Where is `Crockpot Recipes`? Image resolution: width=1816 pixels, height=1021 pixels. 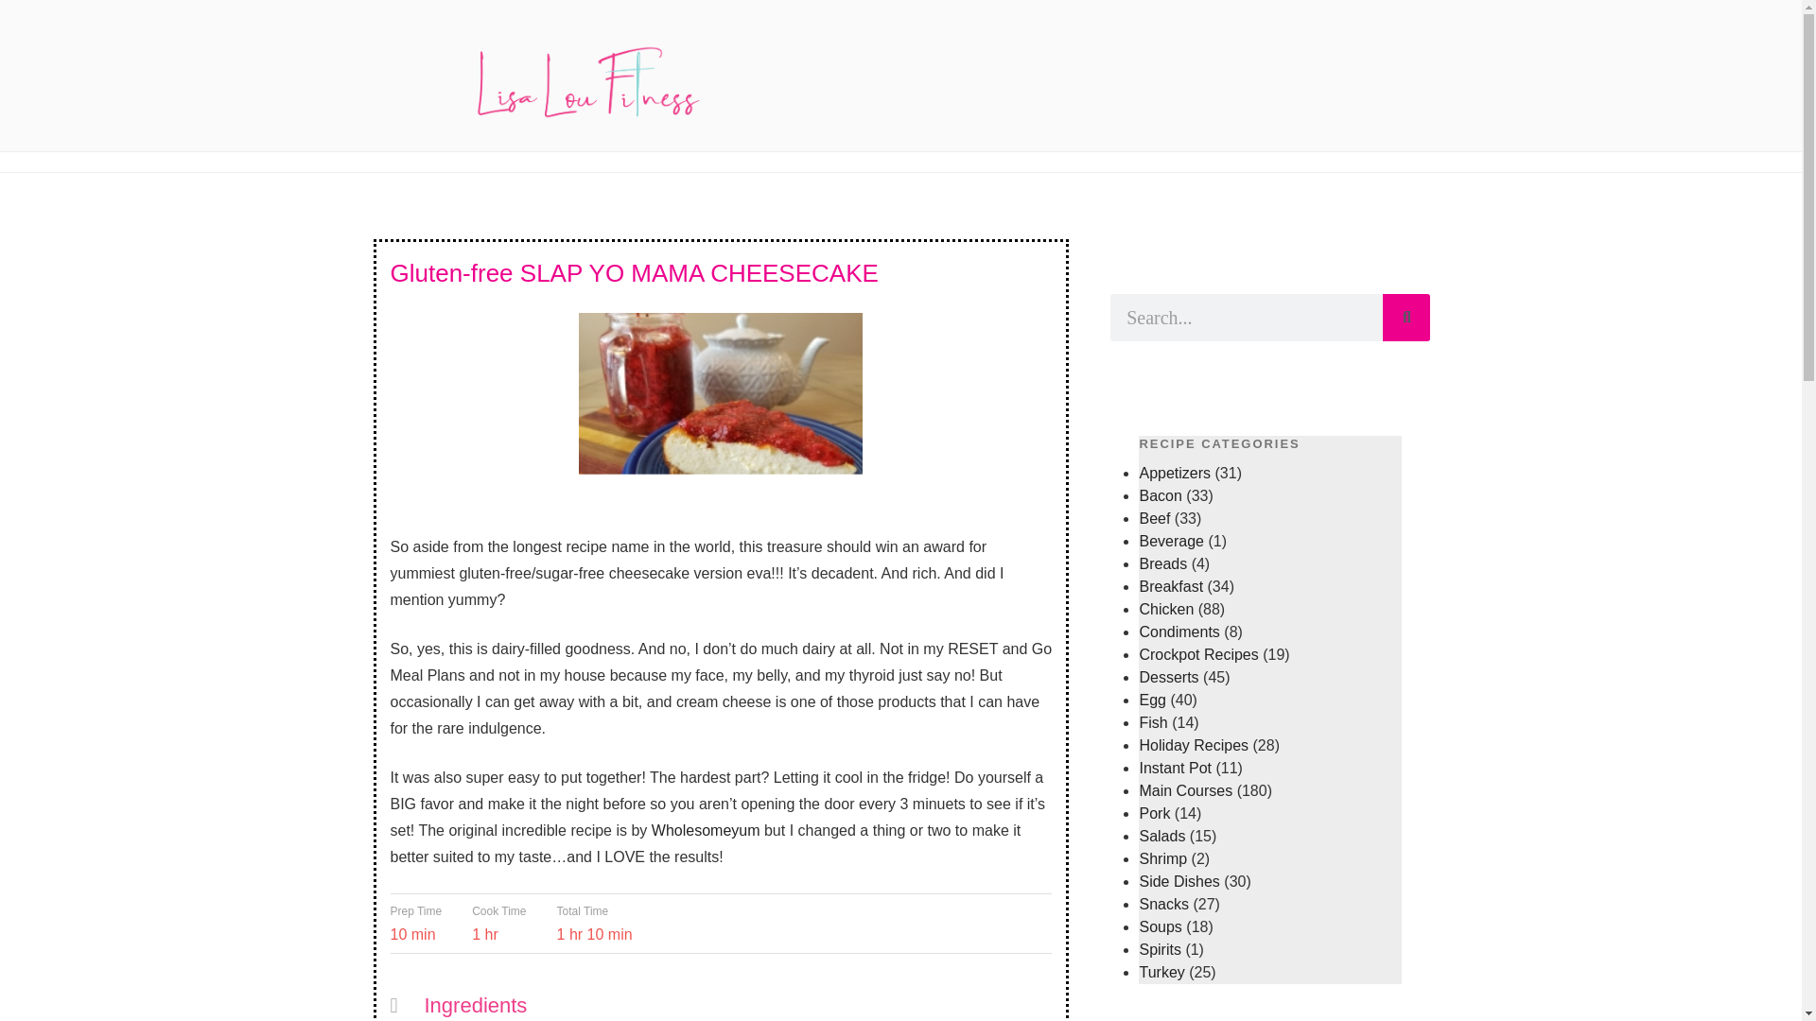
Crockpot Recipes is located at coordinates (1197, 654).